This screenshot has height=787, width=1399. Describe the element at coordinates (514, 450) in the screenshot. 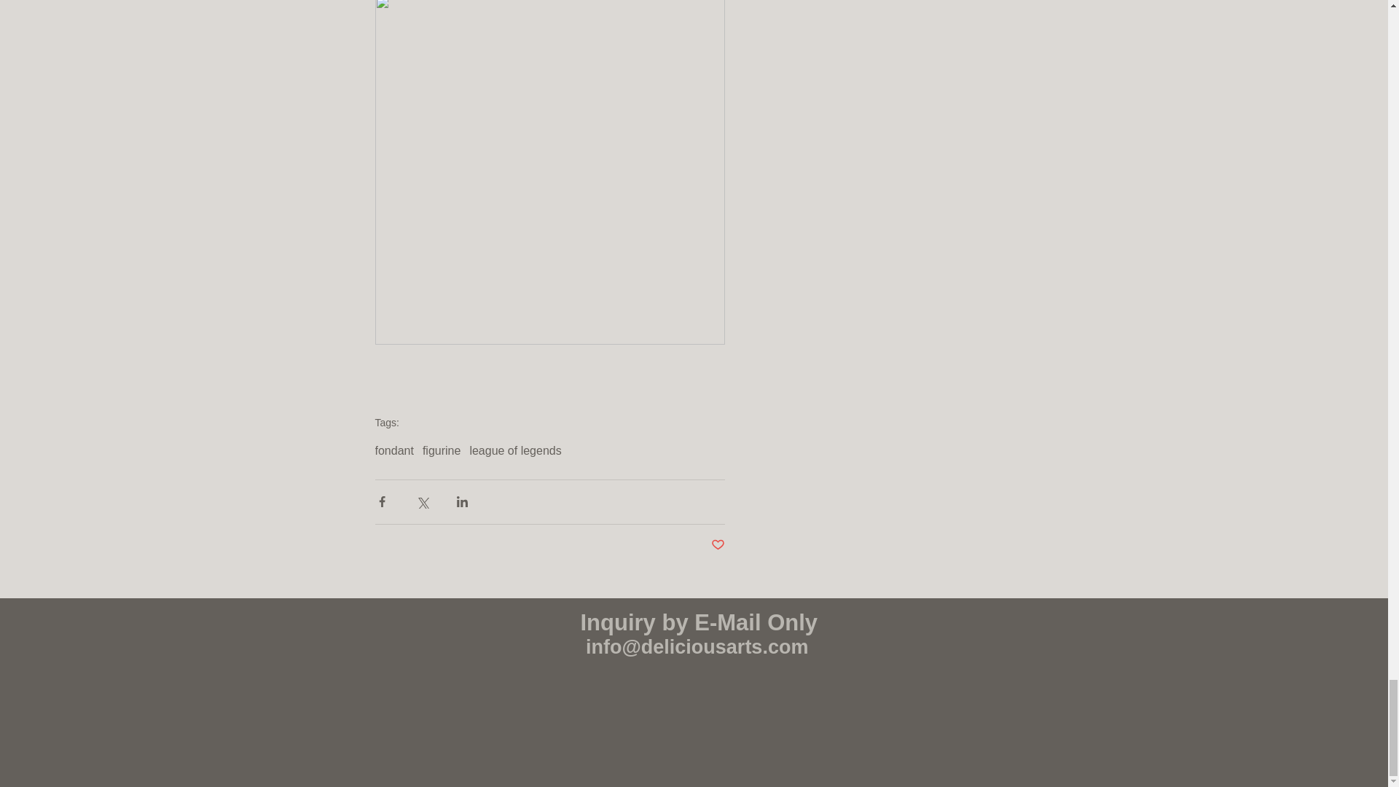

I see `league of legends` at that location.